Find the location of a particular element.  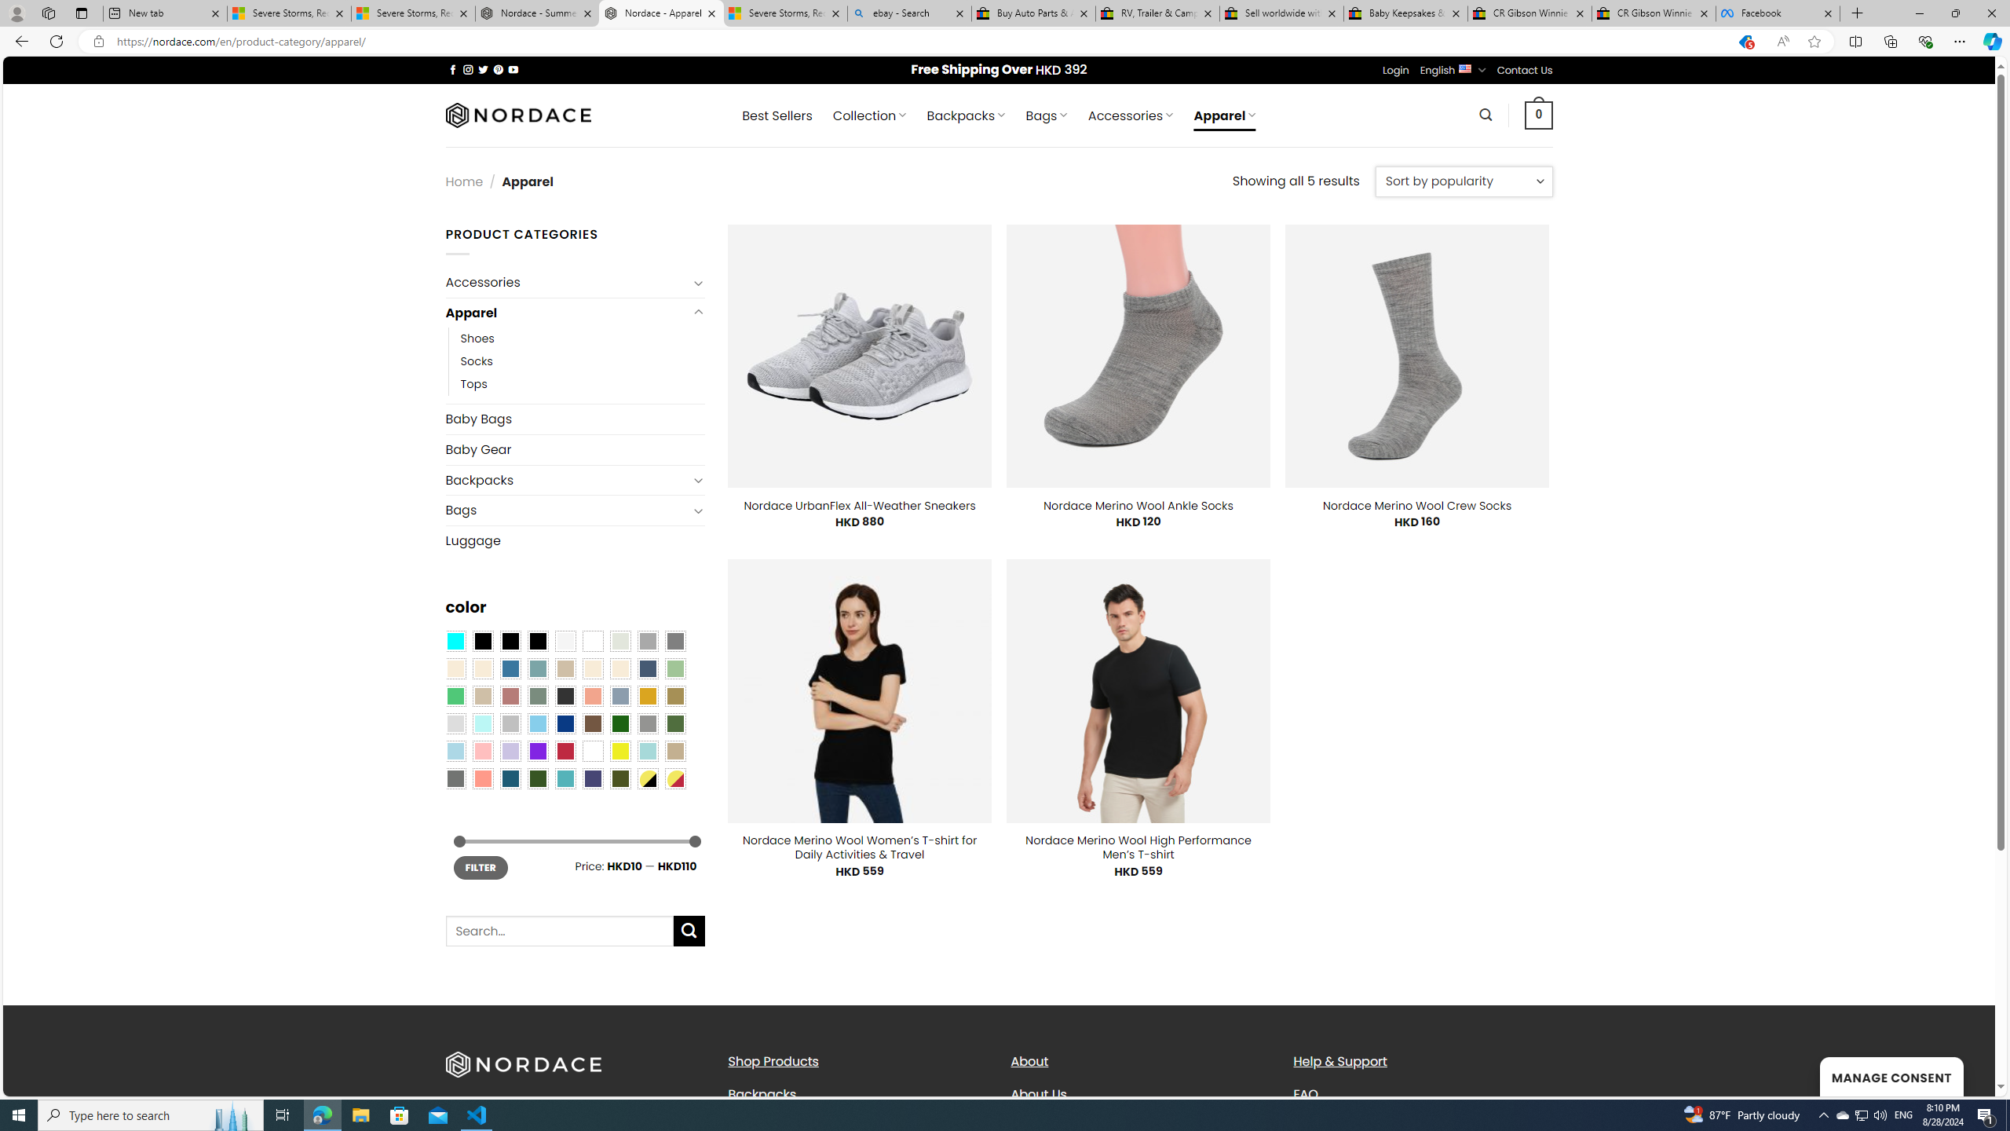

Yellow-Black is located at coordinates (647, 778).